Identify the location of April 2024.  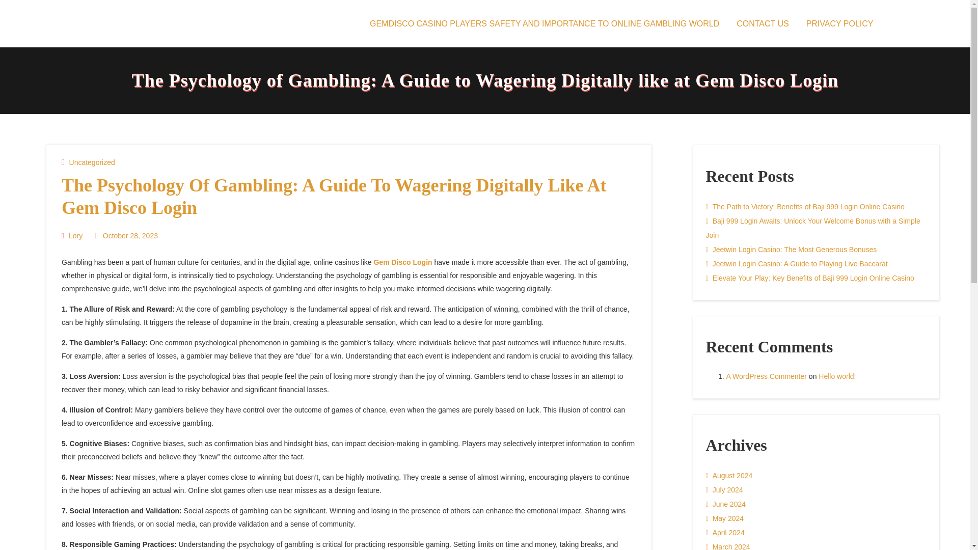
(725, 533).